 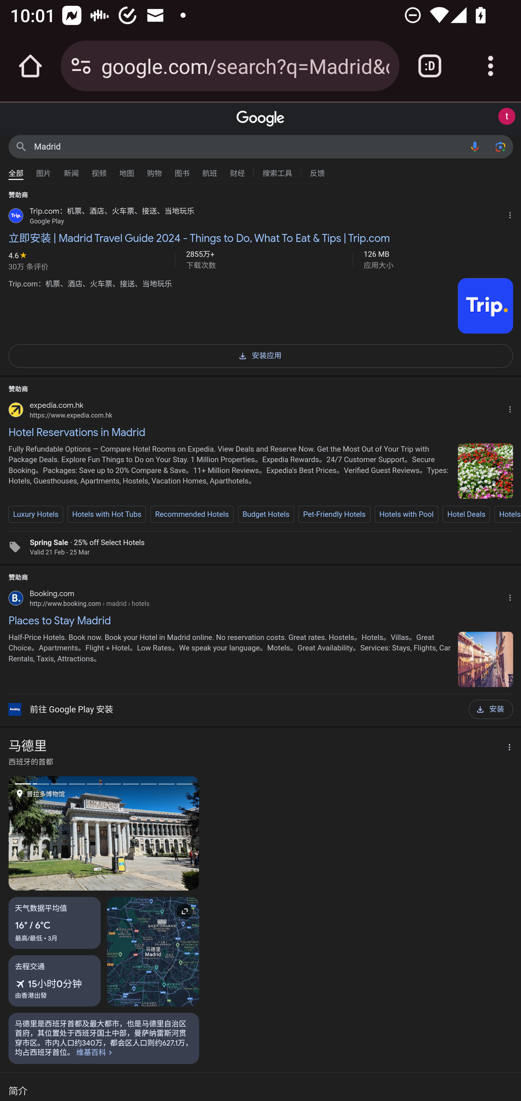 I want to click on 图片来自 booking.com, so click(x=485, y=658).